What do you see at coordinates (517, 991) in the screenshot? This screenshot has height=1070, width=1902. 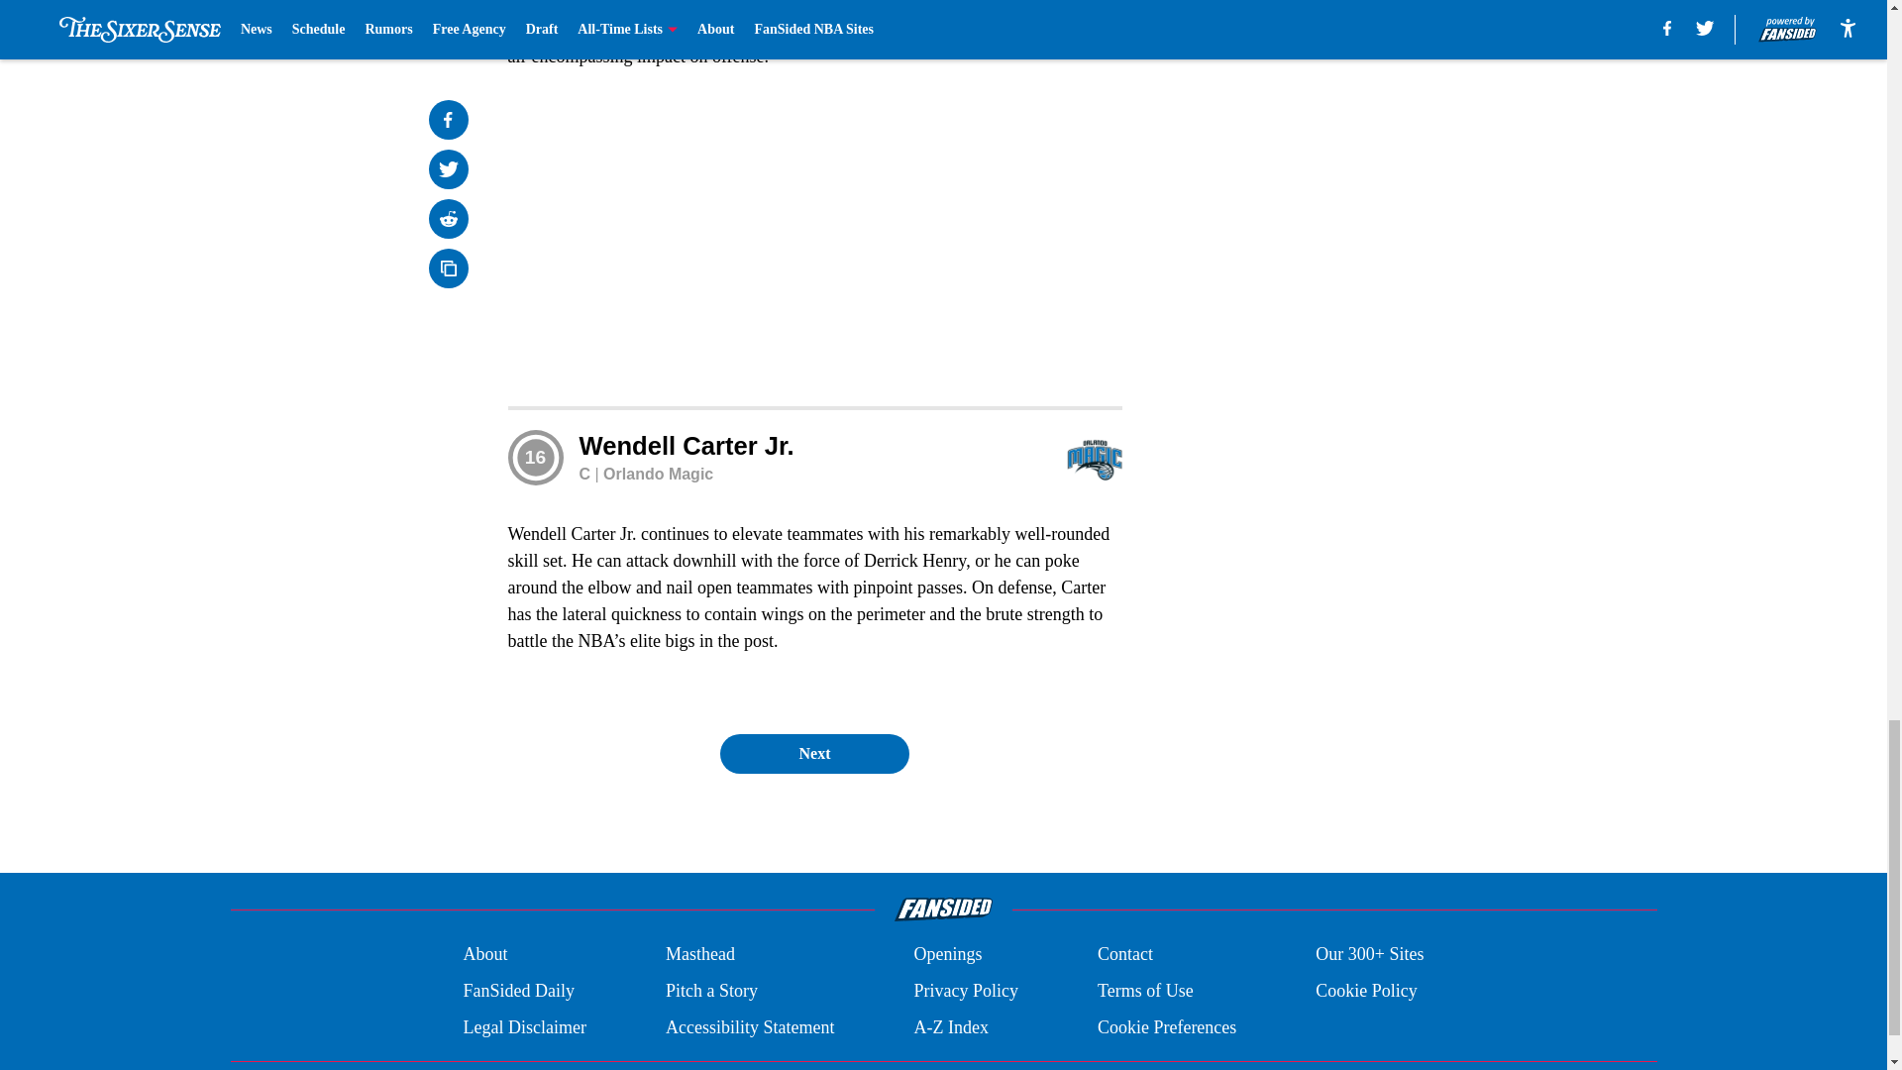 I see `FanSided Daily` at bounding box center [517, 991].